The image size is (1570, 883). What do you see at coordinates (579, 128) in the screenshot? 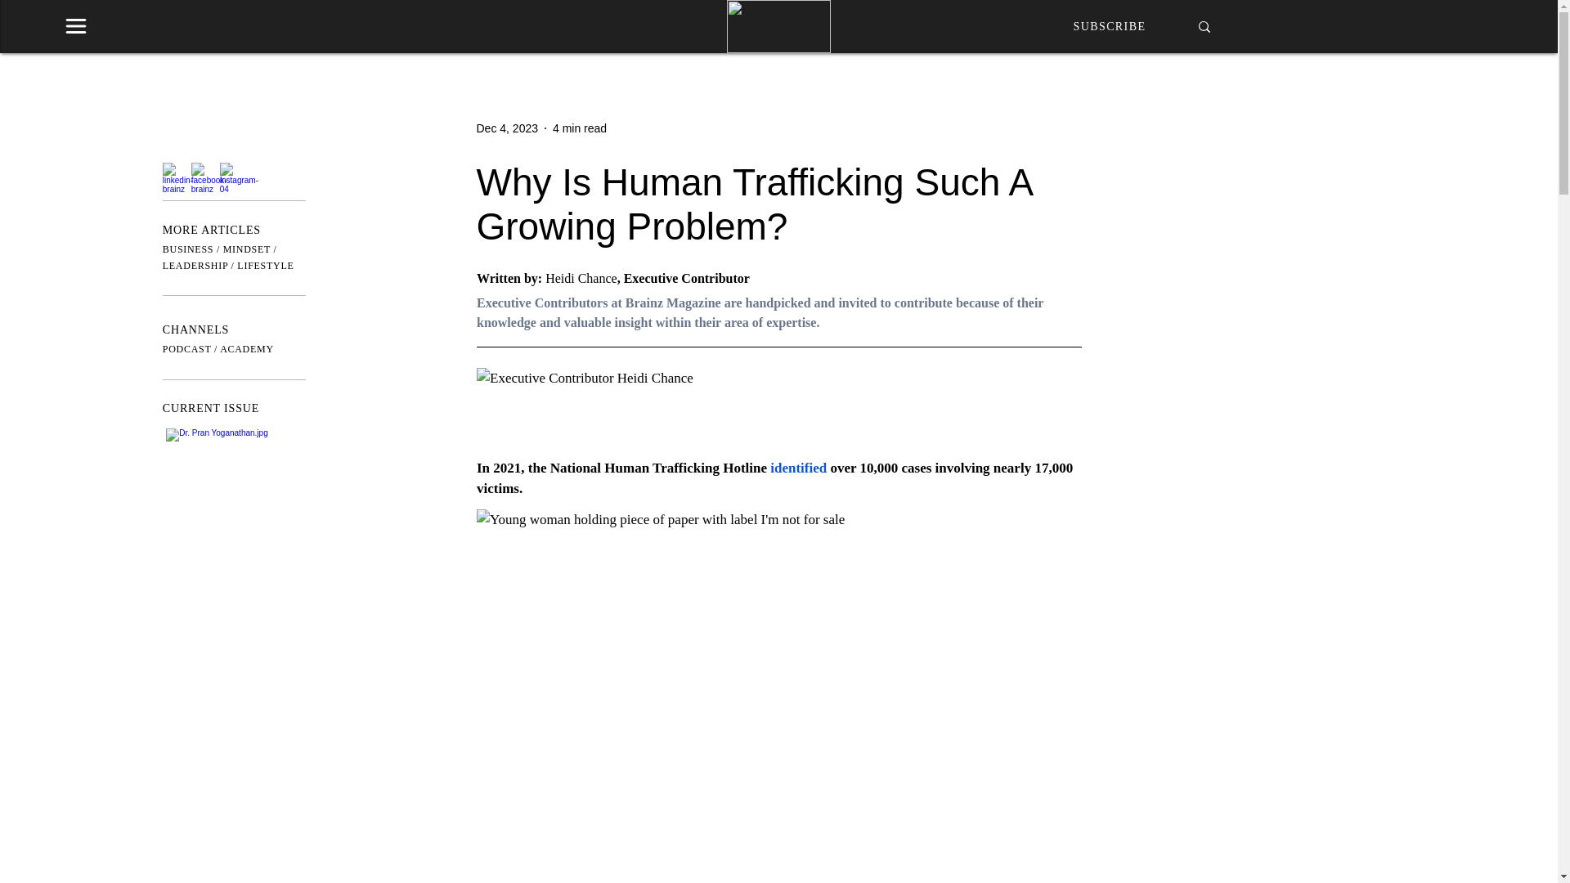
I see `4 min read` at bounding box center [579, 128].